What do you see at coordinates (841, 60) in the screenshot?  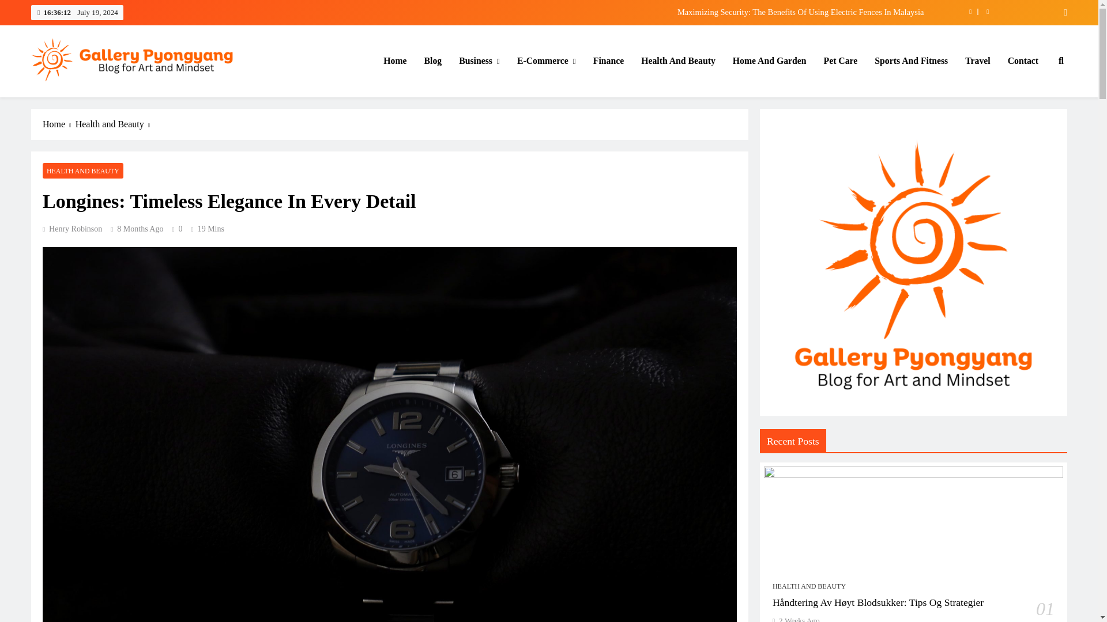 I see `Pet Care` at bounding box center [841, 60].